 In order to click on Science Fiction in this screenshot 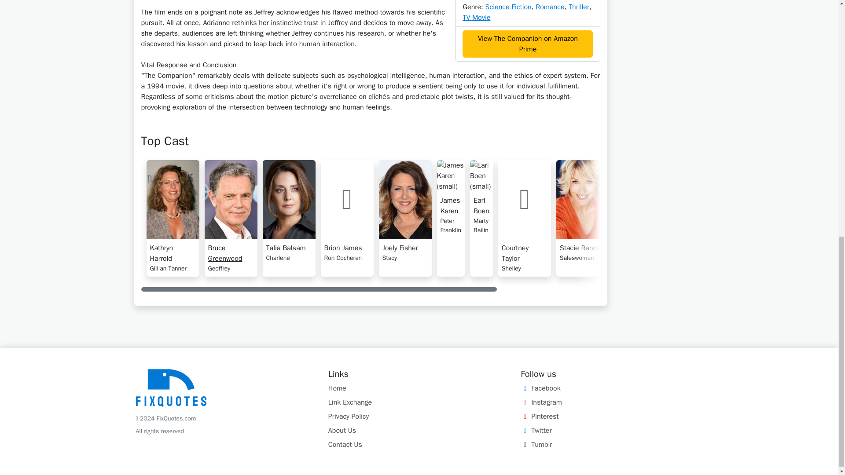, I will do `click(508, 7)`.